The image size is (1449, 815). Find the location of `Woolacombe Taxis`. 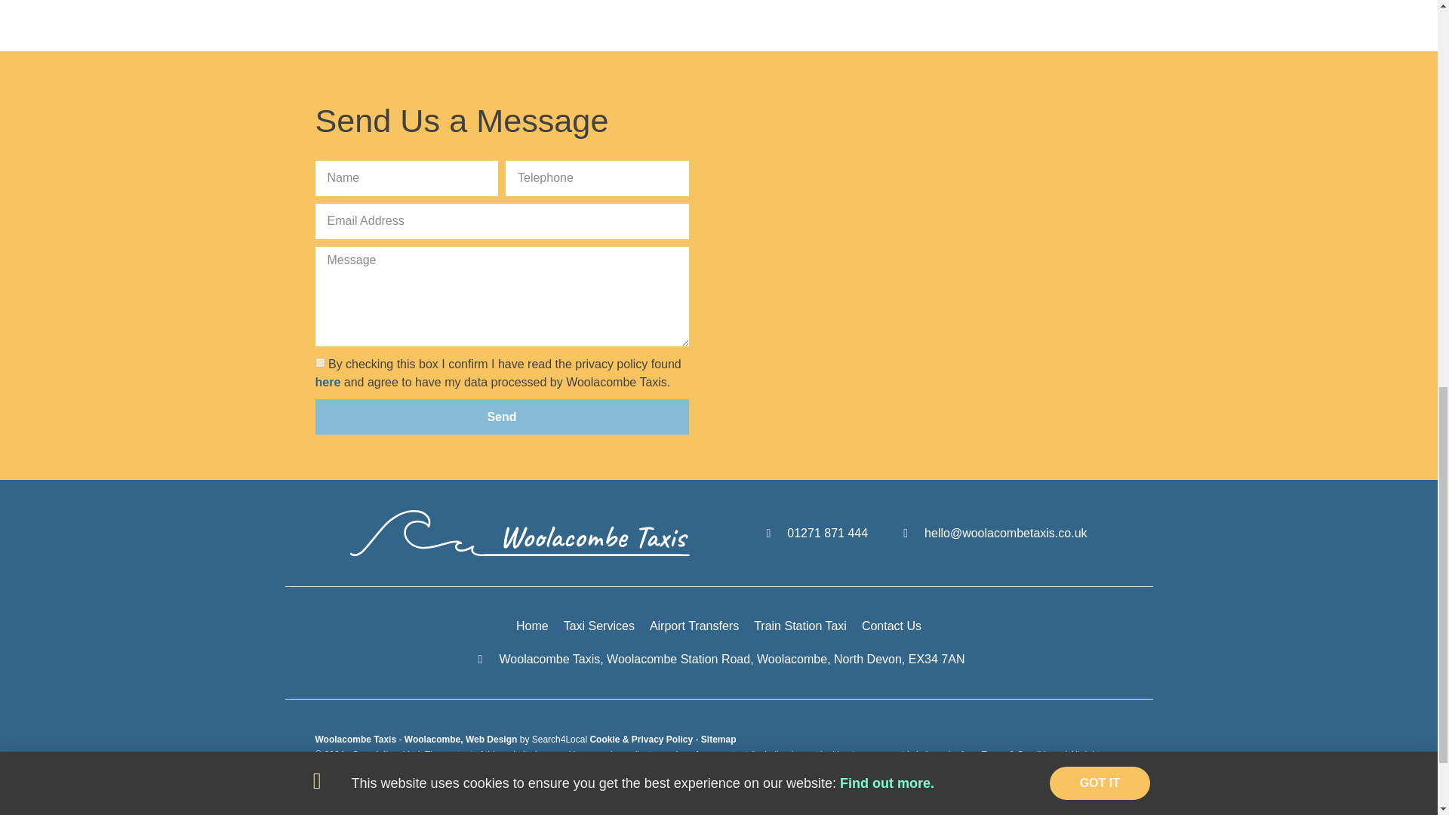

Woolacombe Taxis is located at coordinates (358, 740).